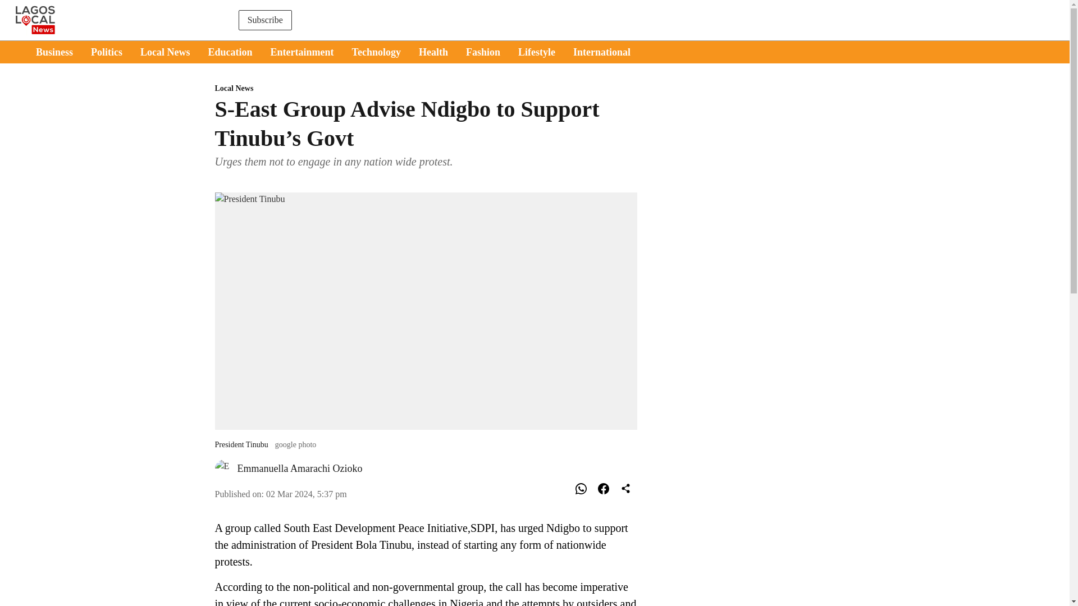 This screenshot has width=1078, height=606. I want to click on Politics, so click(107, 52).